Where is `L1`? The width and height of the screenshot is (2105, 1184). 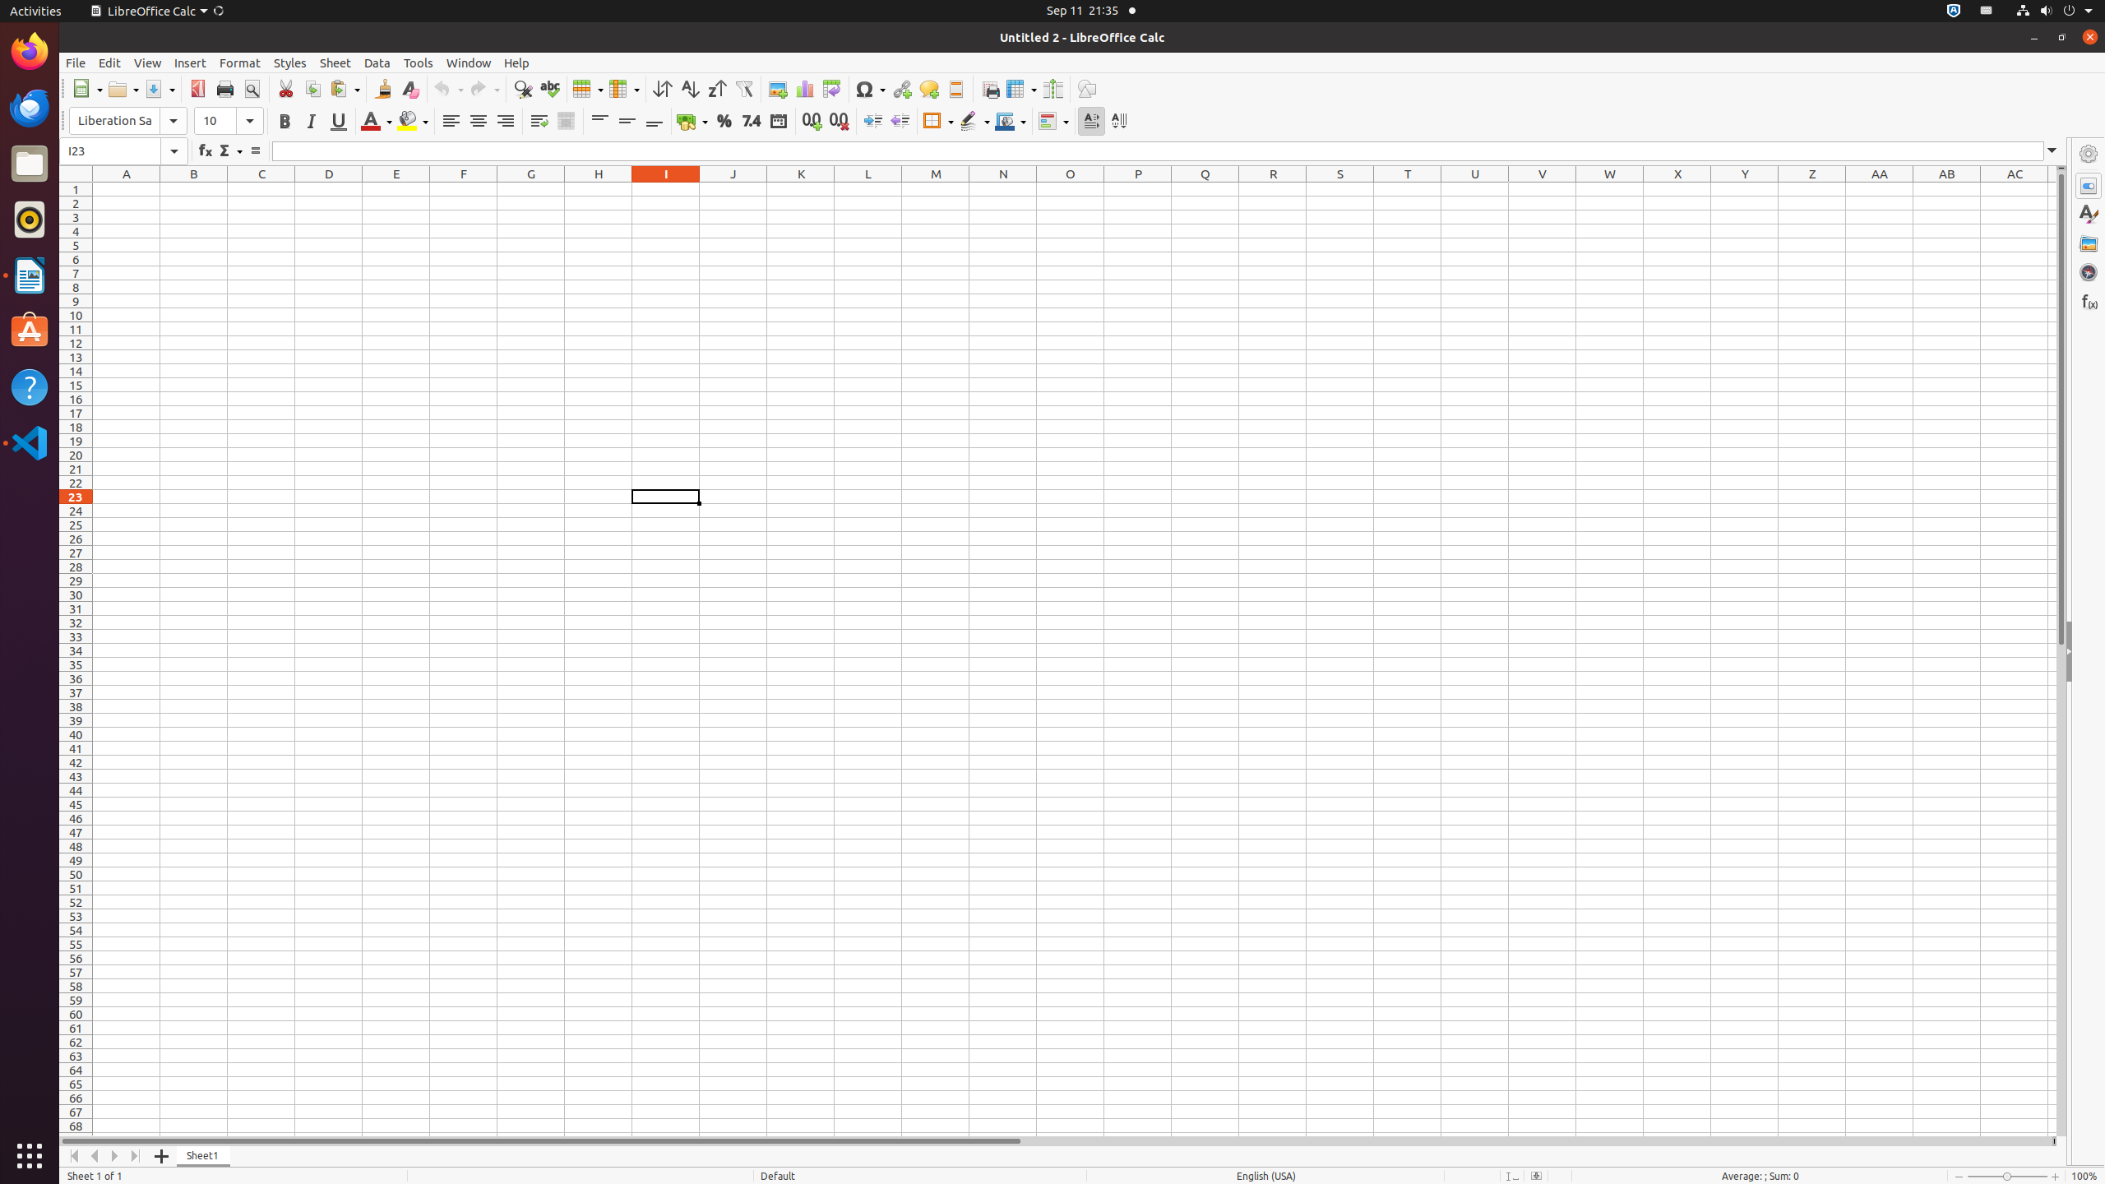 L1 is located at coordinates (868, 189).